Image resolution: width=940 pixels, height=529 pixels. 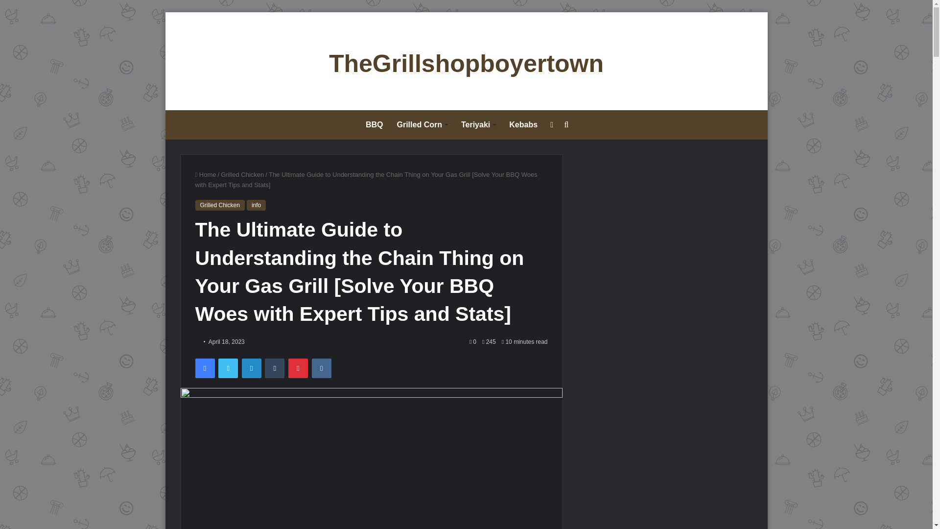 I want to click on TheGrillshopboyertown, so click(x=466, y=64).